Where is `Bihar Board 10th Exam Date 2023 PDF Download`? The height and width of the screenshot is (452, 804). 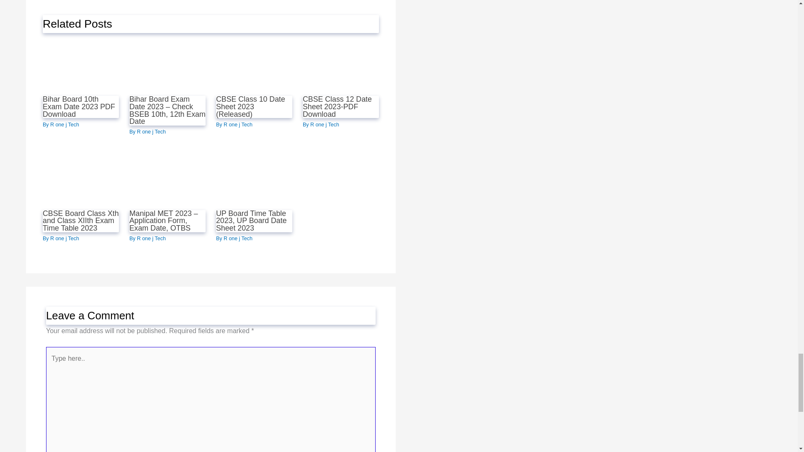
Bihar Board 10th Exam Date 2023 PDF Download is located at coordinates (79, 106).